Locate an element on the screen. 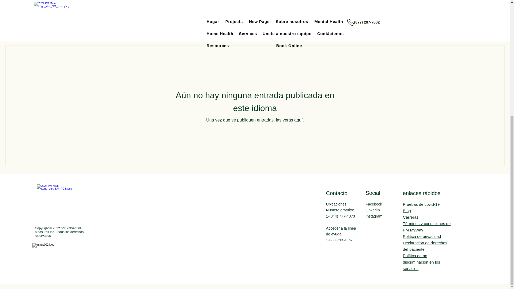 Image resolution: width=514 pixels, height=289 pixels. Instagram is located at coordinates (374, 216).